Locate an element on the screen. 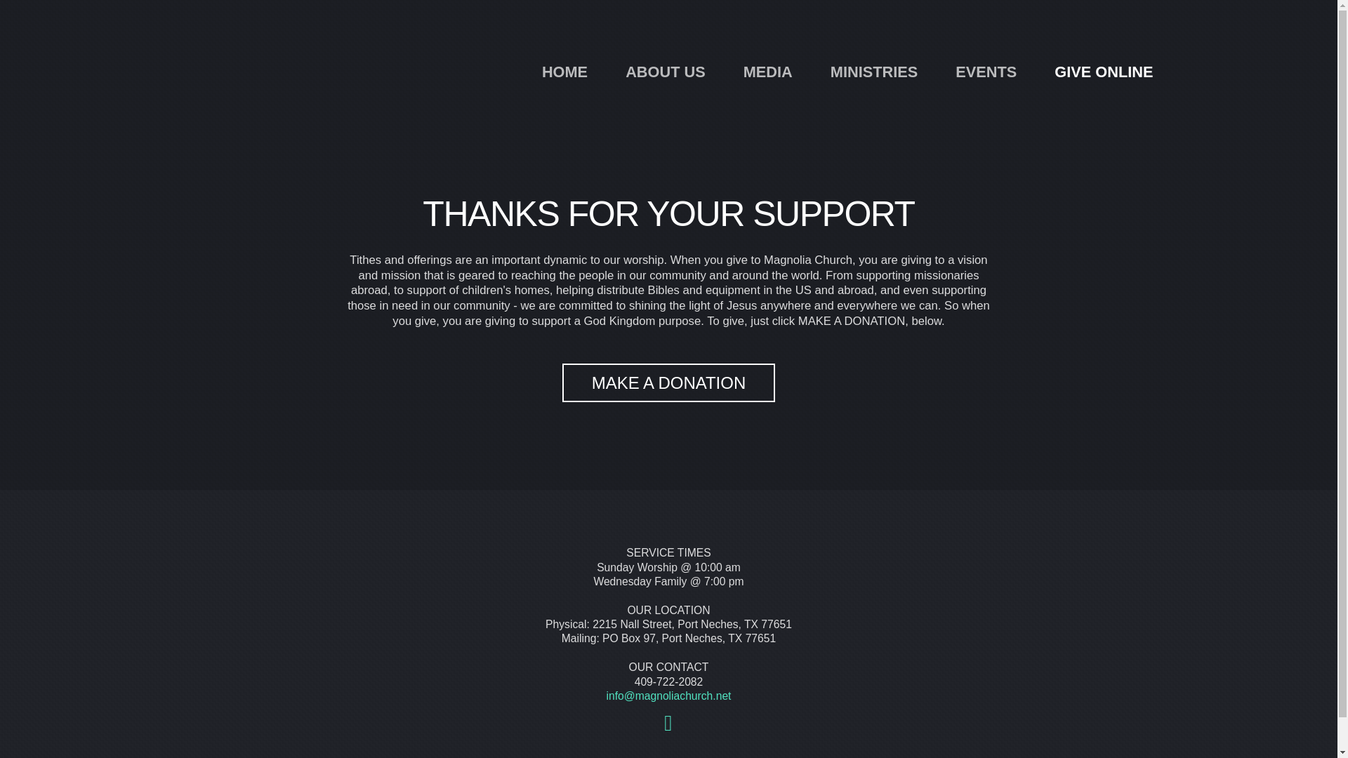 This screenshot has height=758, width=1348. HOME is located at coordinates (564, 72).